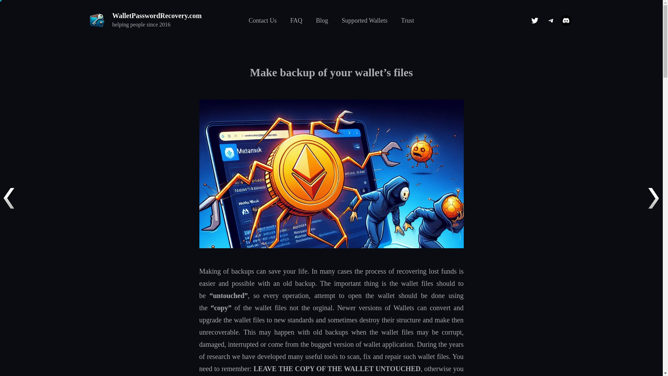  What do you see at coordinates (550, 20) in the screenshot?
I see `Telegram` at bounding box center [550, 20].